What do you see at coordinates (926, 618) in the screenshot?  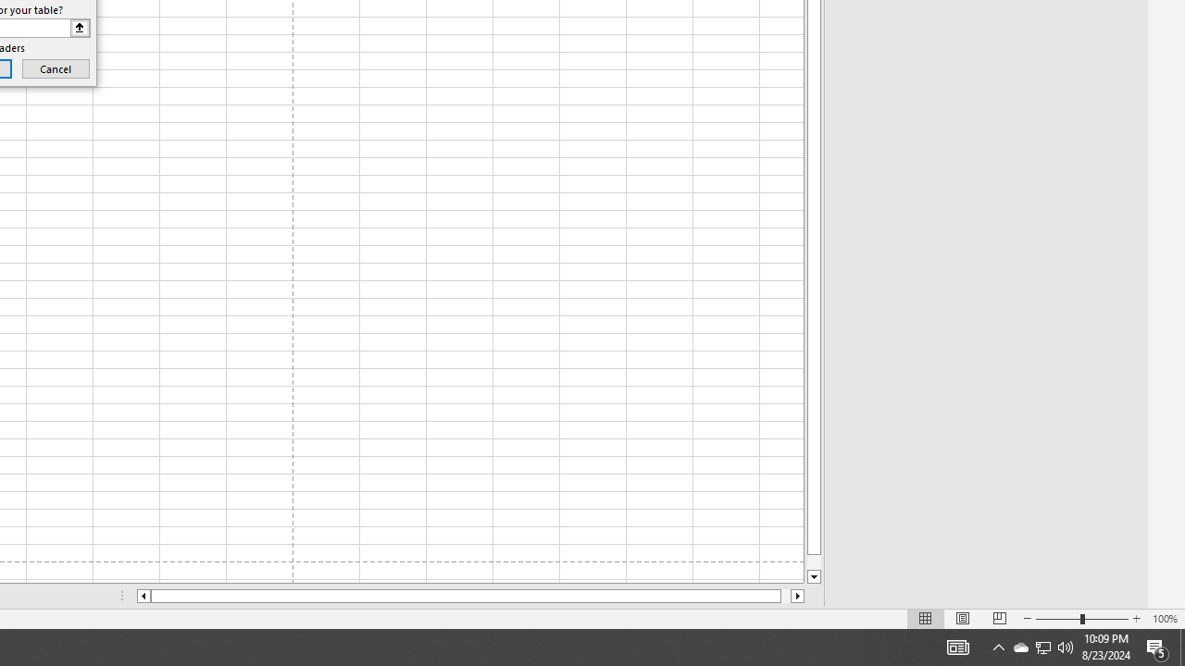 I see `Normal` at bounding box center [926, 618].